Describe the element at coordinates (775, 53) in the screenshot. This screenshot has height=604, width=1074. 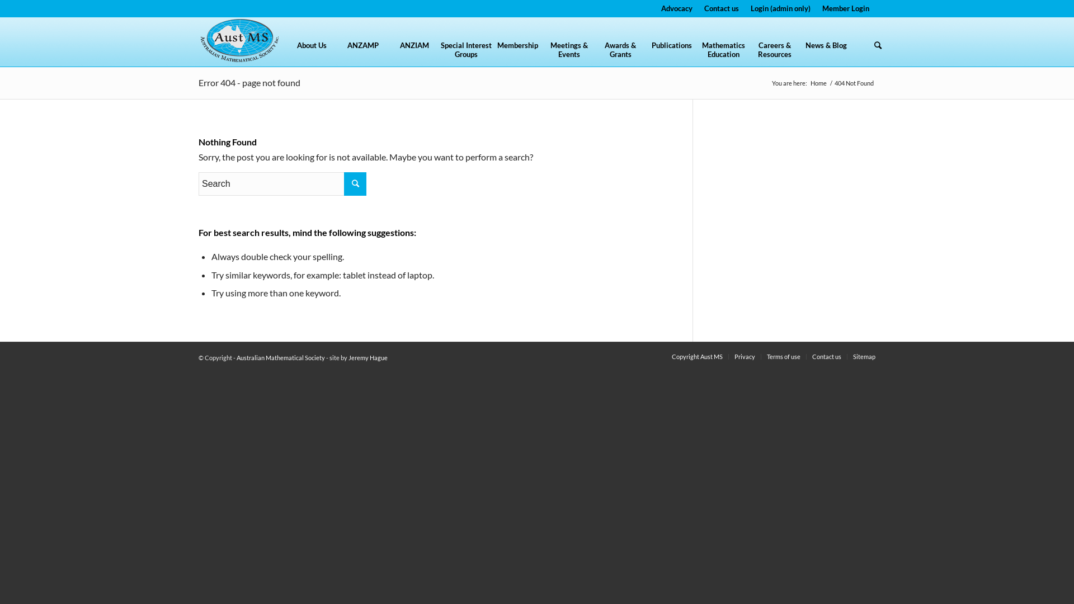
I see `Careers & Resources` at that location.